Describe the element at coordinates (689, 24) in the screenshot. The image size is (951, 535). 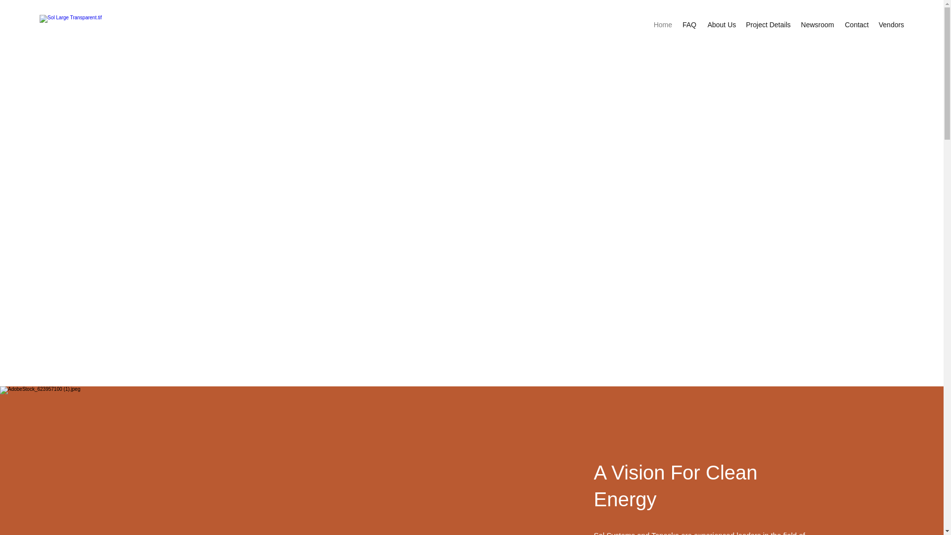
I see `FAQ` at that location.